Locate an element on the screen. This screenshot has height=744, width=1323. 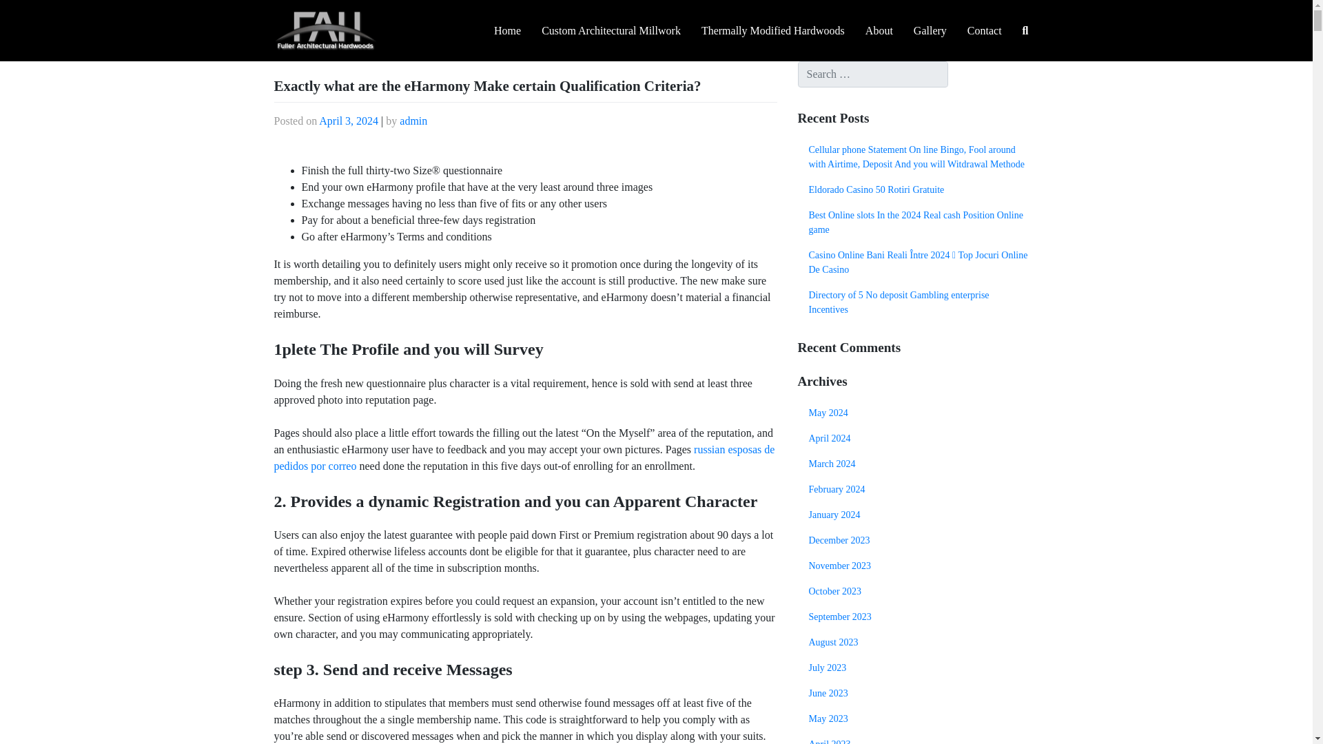
June 2023 is located at coordinates (918, 693).